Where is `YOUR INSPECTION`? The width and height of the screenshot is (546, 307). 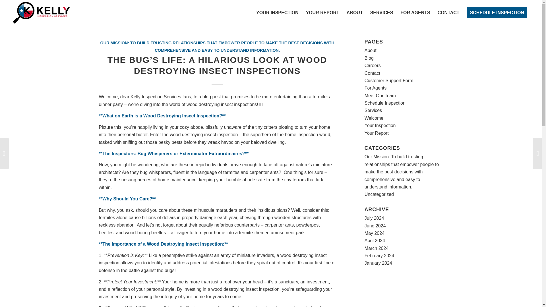 YOUR INSPECTION is located at coordinates (277, 13).